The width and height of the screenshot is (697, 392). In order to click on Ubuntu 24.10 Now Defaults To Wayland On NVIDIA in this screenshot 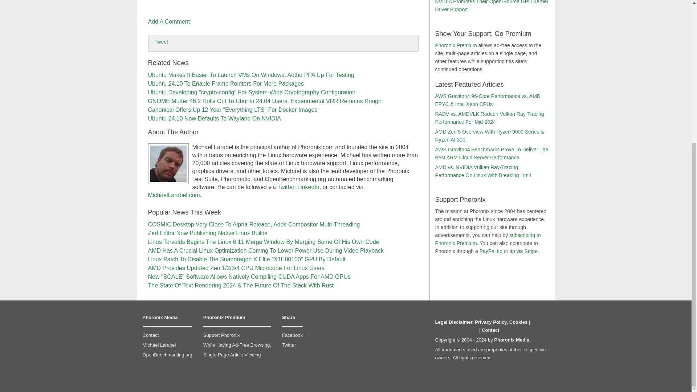, I will do `click(214, 118)`.